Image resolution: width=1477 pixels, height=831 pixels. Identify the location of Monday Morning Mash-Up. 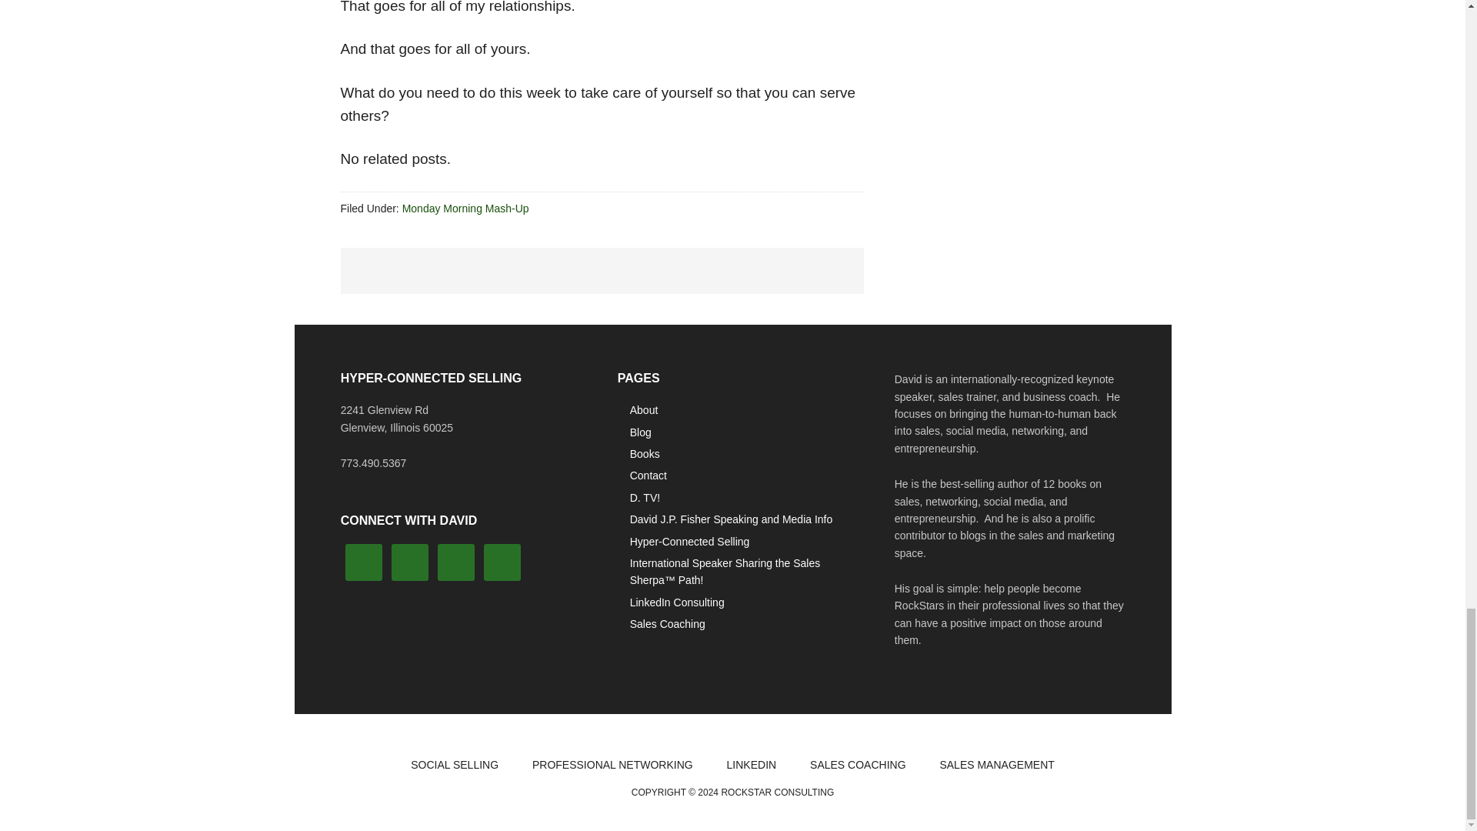
(465, 208).